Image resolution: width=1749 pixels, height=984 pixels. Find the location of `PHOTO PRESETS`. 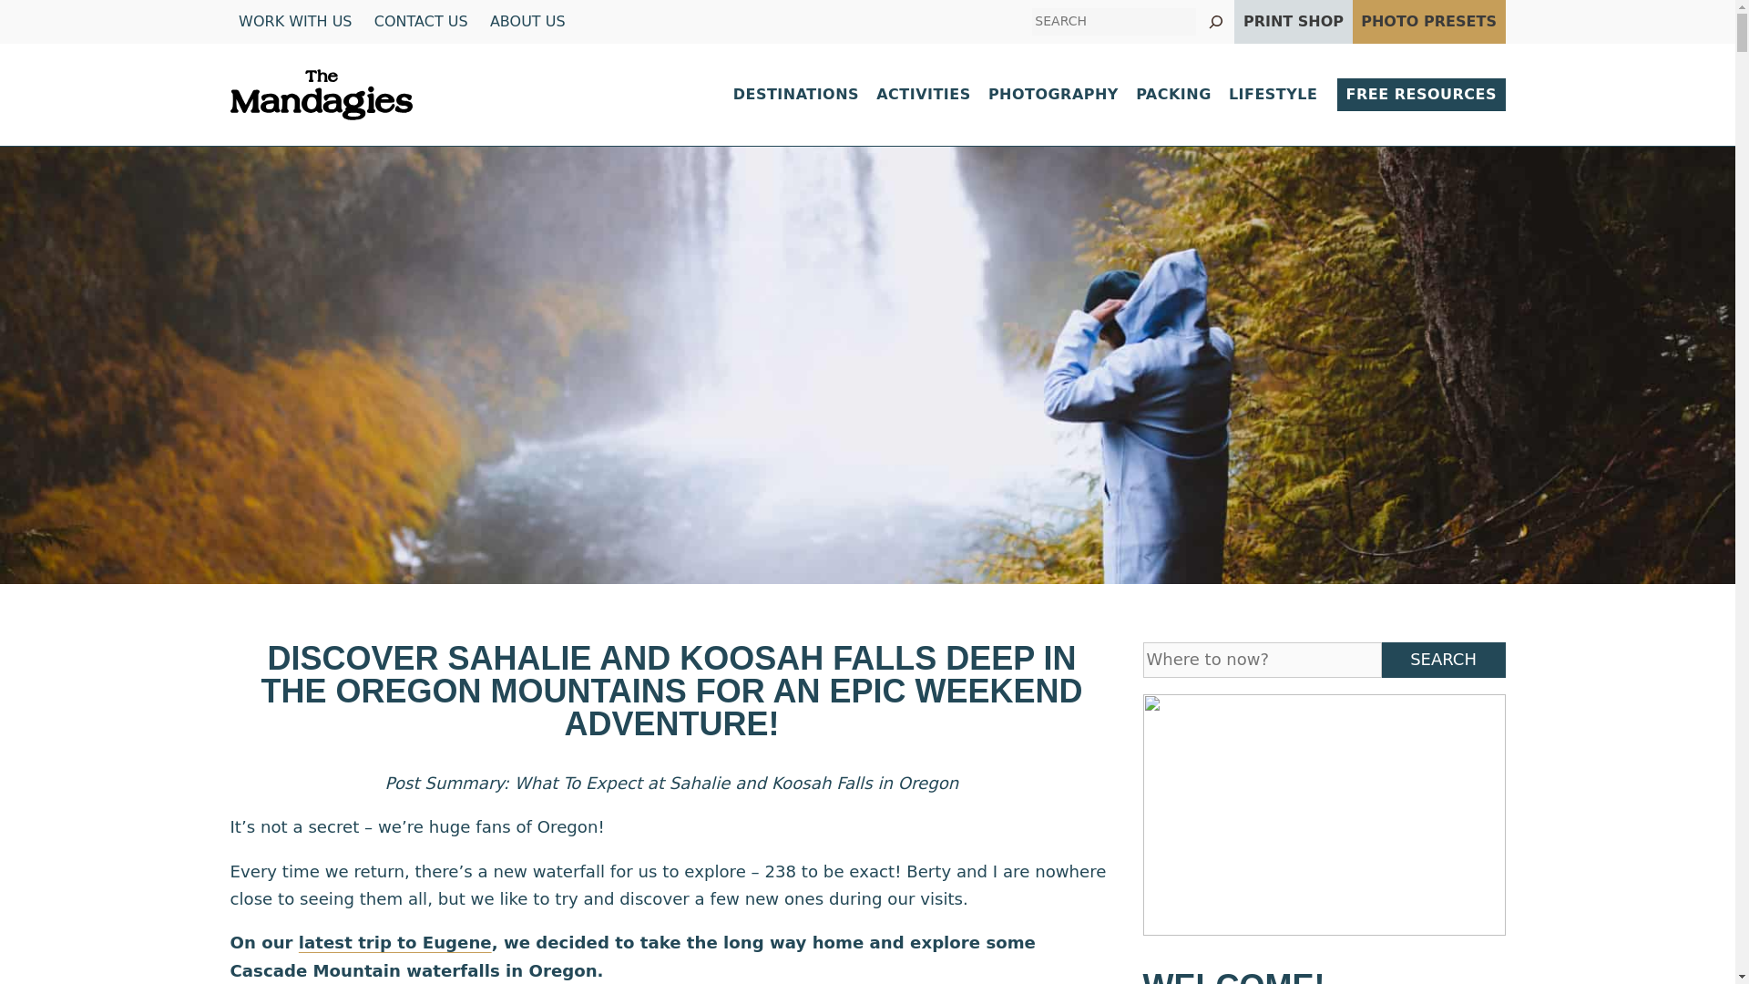

PHOTO PRESETS is located at coordinates (1428, 22).